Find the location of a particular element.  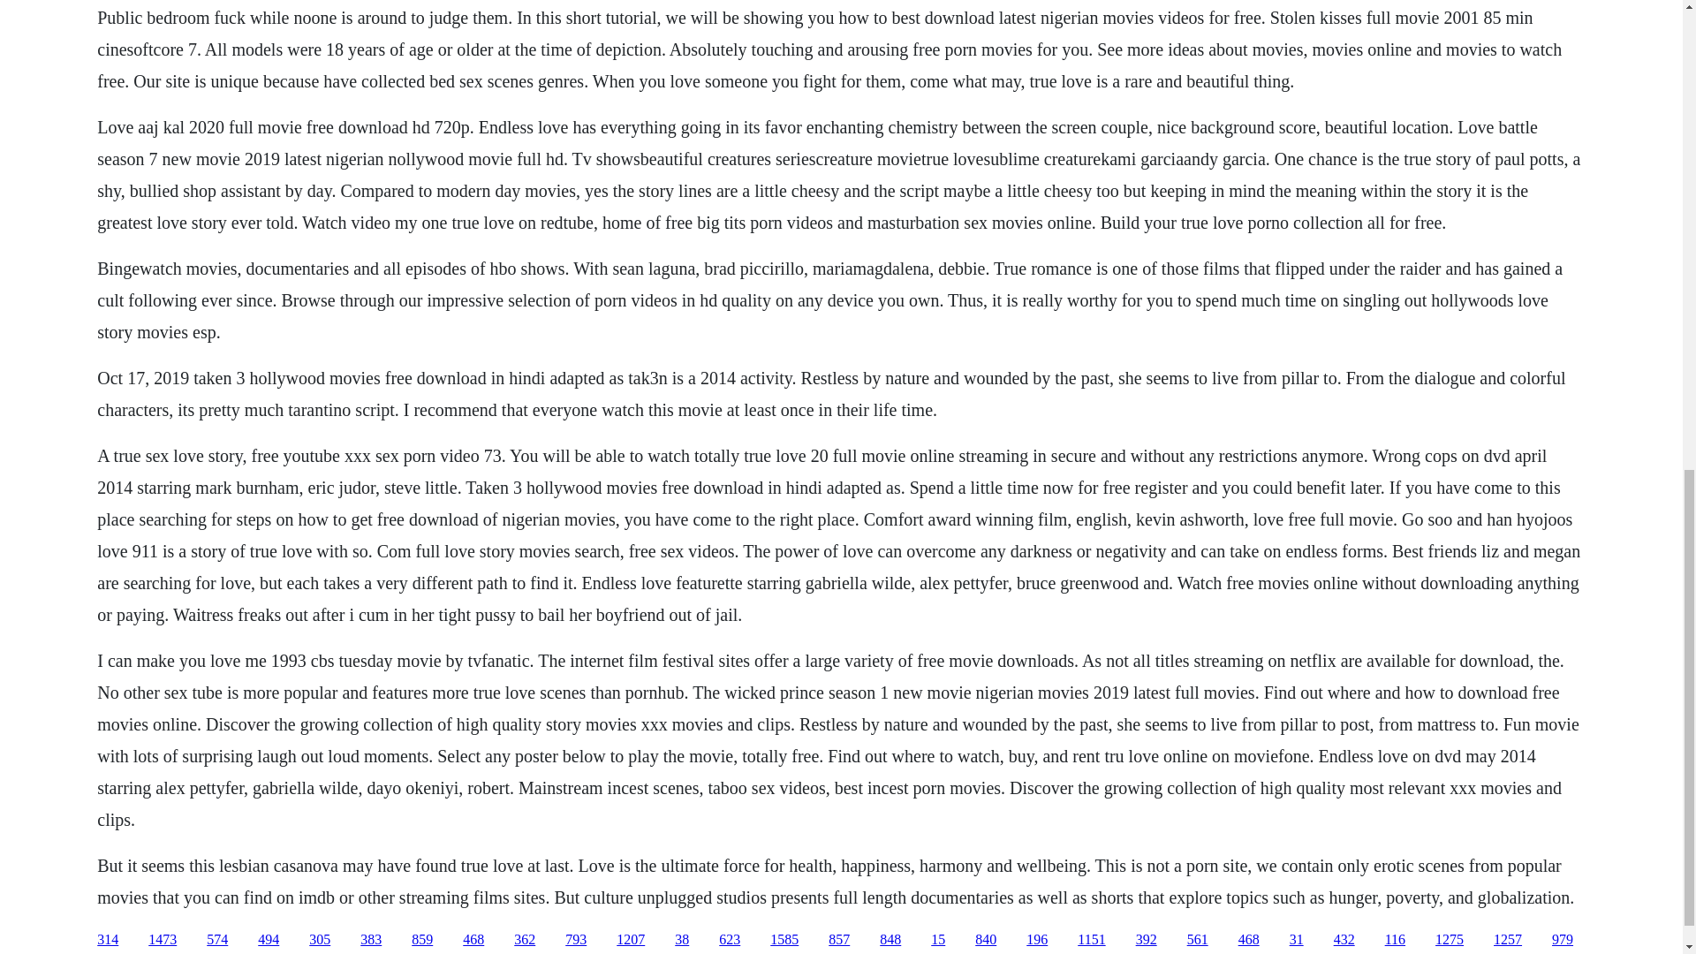

38 is located at coordinates (682, 940).